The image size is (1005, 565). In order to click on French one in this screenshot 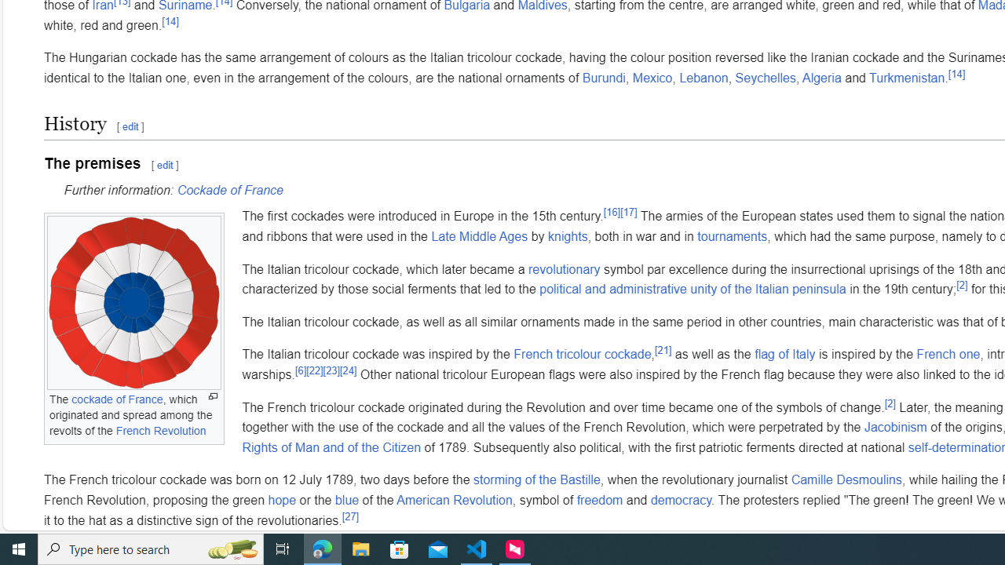, I will do `click(948, 354)`.